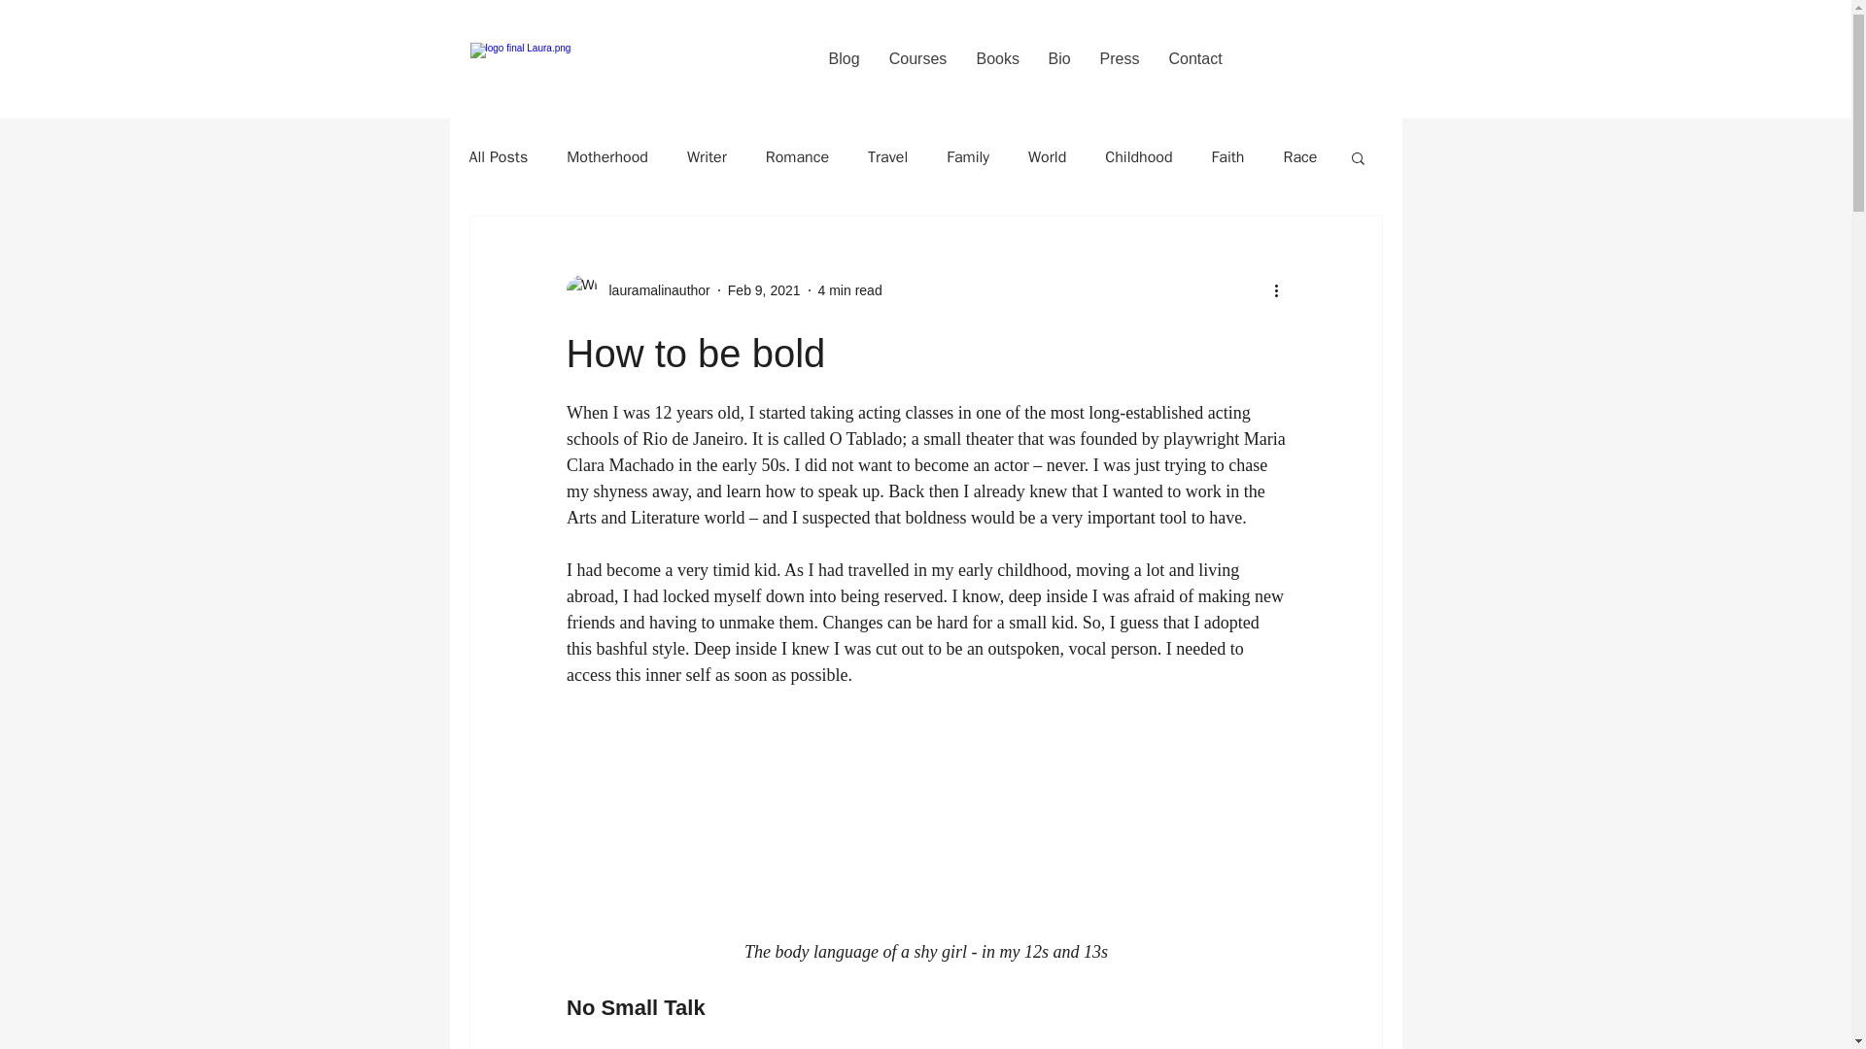 This screenshot has width=1866, height=1049. Describe the element at coordinates (707, 157) in the screenshot. I see `Writer` at that location.